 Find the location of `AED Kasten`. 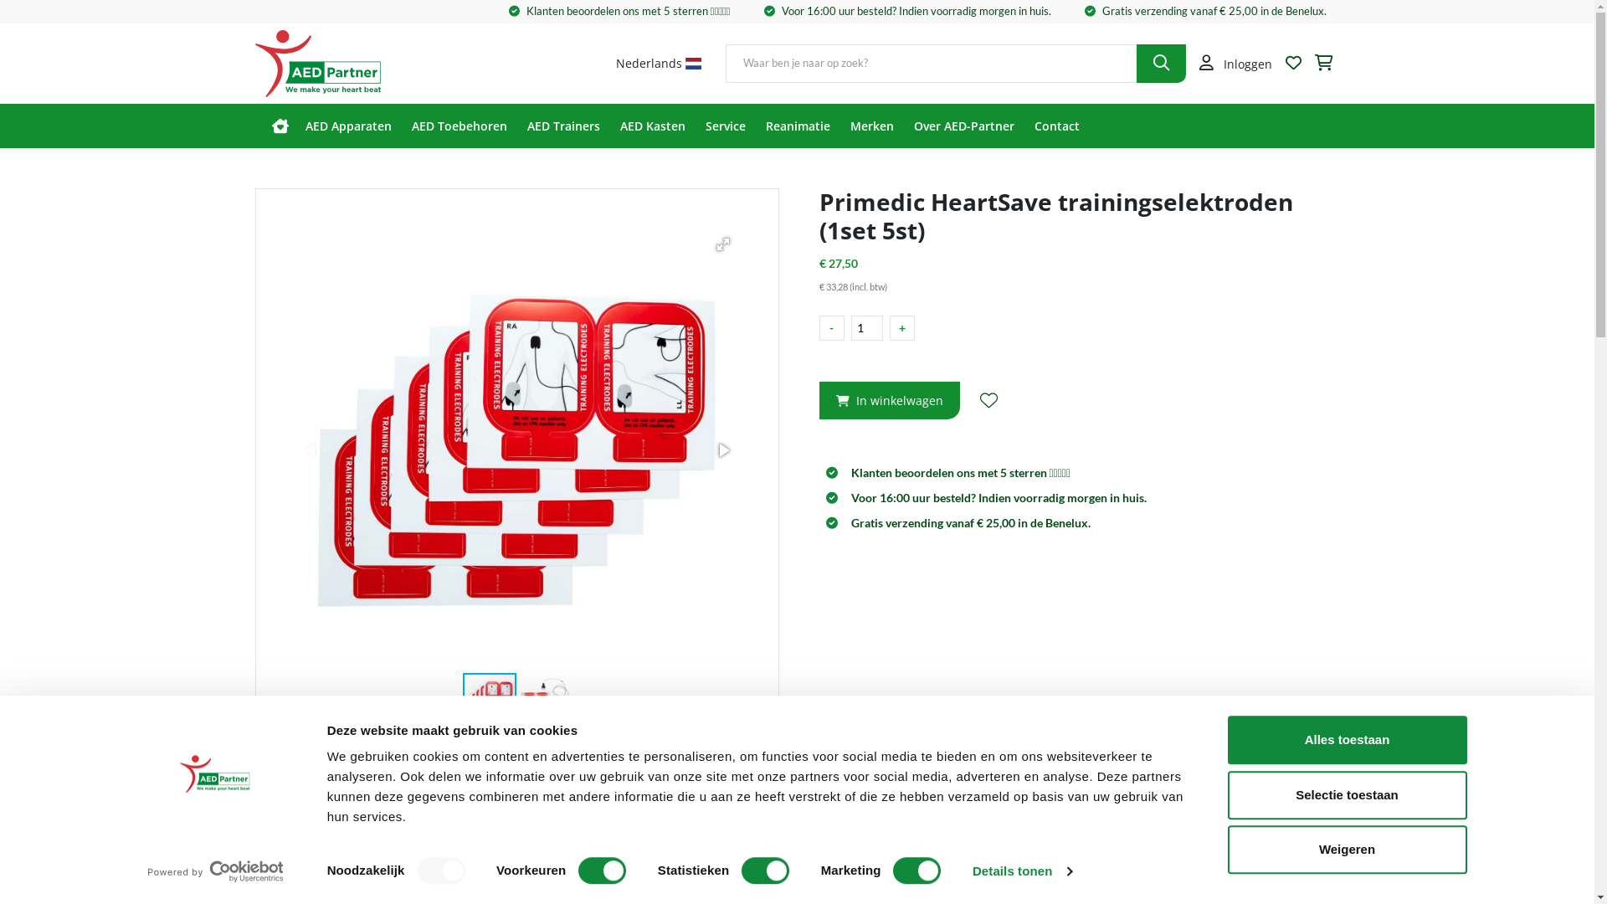

AED Kasten is located at coordinates (652, 126).